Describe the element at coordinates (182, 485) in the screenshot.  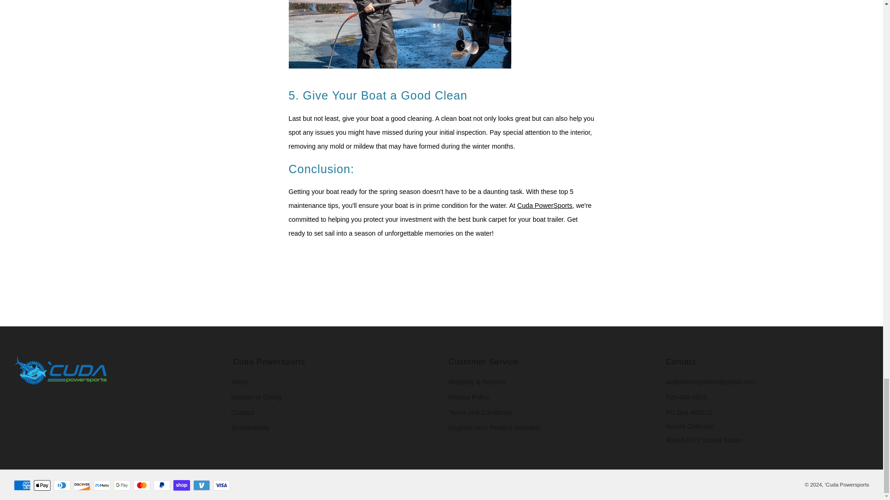
I see `Shop Pay` at that location.